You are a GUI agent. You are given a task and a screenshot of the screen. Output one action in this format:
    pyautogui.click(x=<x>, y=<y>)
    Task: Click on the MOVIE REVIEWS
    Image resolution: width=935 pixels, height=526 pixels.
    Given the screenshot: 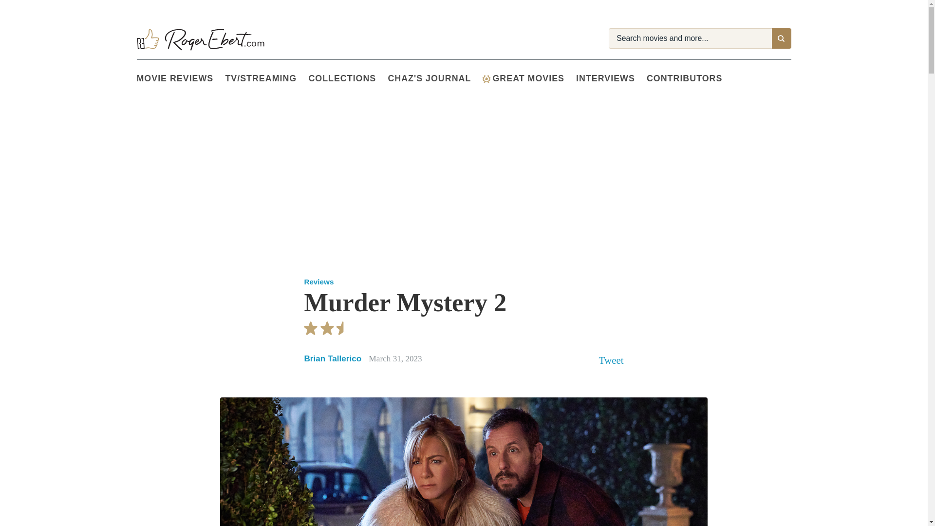 What is the action you would take?
    pyautogui.click(x=181, y=79)
    